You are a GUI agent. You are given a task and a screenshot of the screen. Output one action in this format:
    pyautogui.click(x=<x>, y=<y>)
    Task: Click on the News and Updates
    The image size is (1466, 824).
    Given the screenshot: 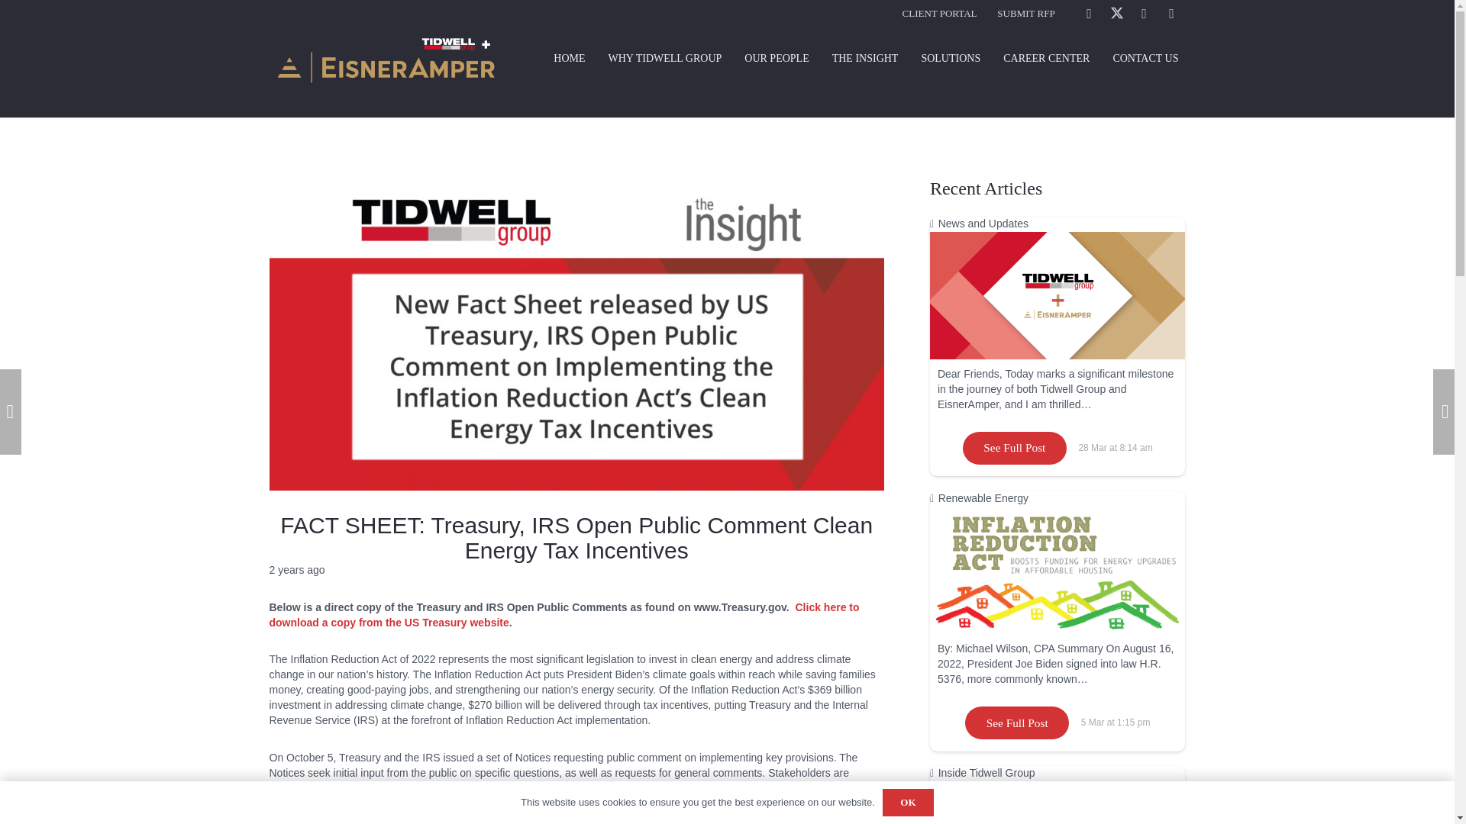 What is the action you would take?
    pyautogui.click(x=983, y=224)
    